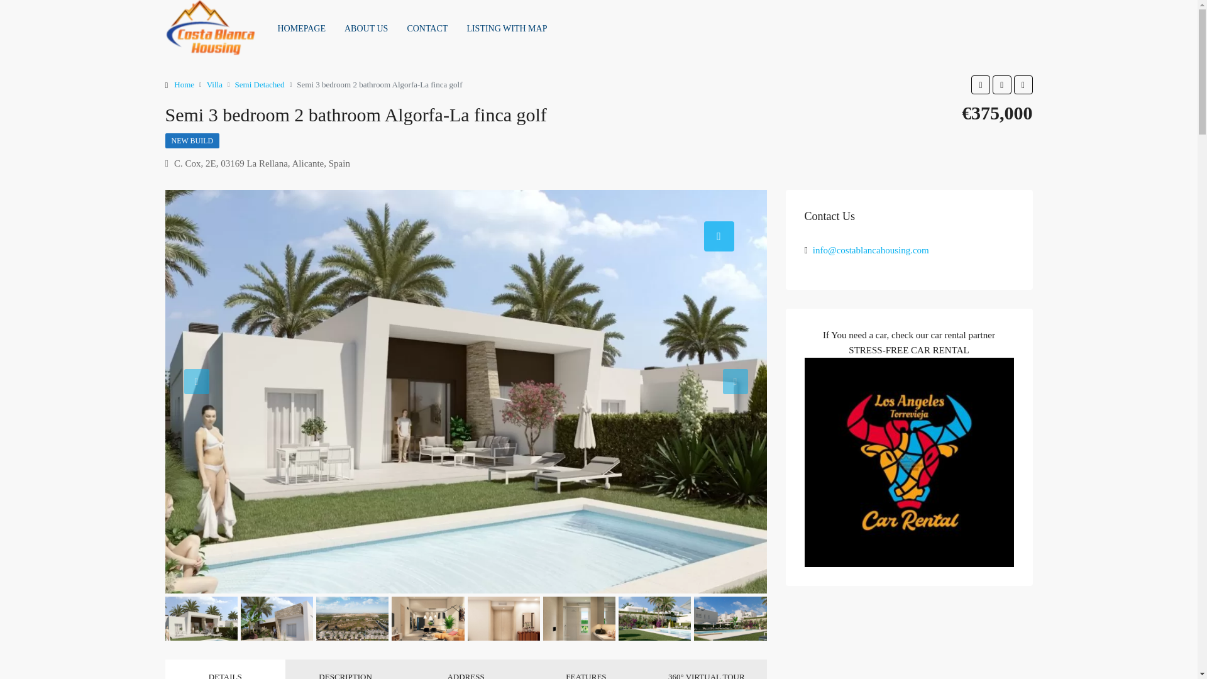 This screenshot has width=1207, height=679. What do you see at coordinates (427, 29) in the screenshot?
I see `CONTACT` at bounding box center [427, 29].